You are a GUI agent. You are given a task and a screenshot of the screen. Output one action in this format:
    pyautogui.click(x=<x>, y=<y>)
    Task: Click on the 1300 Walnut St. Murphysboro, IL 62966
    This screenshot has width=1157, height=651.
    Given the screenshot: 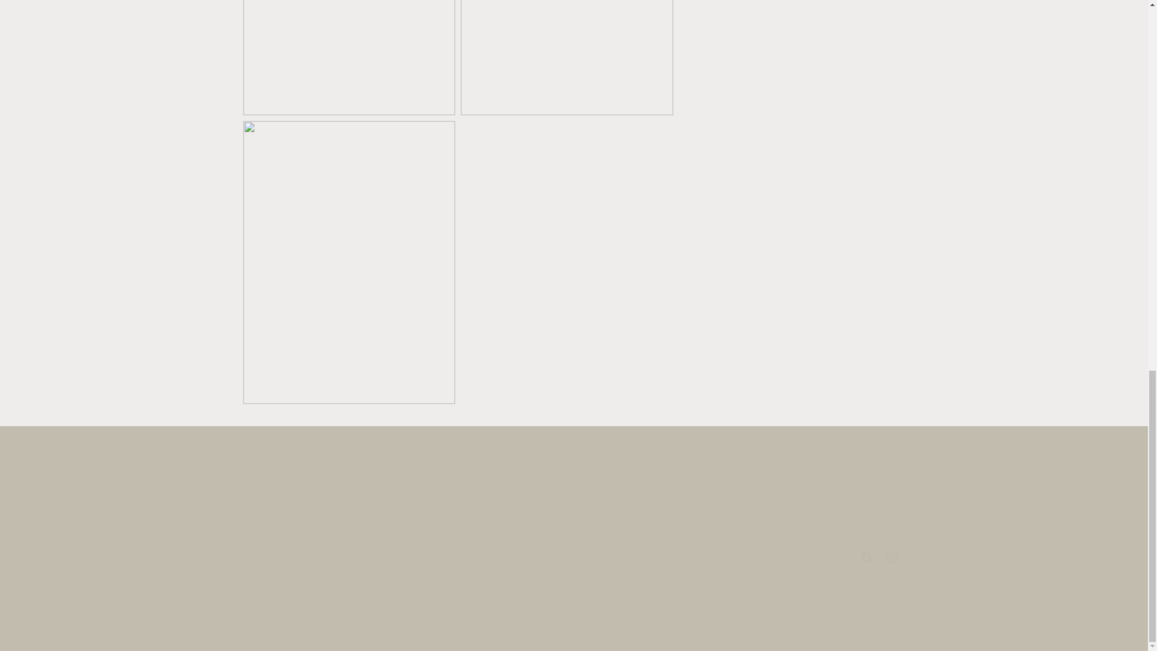 What is the action you would take?
    pyautogui.click(x=740, y=505)
    